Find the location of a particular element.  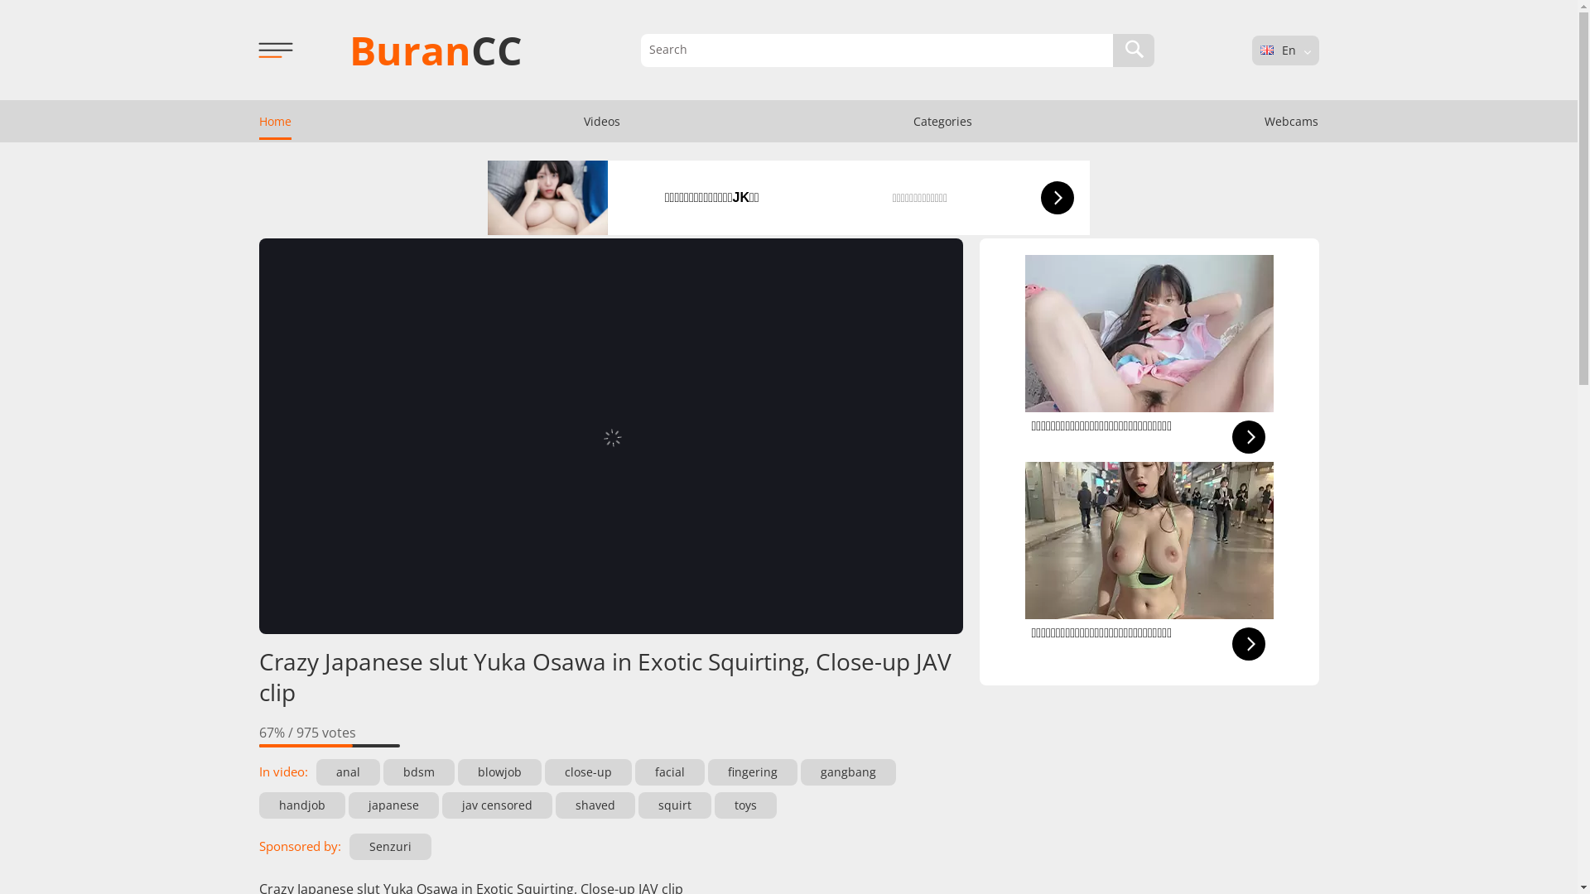

En is located at coordinates (1267, 50).